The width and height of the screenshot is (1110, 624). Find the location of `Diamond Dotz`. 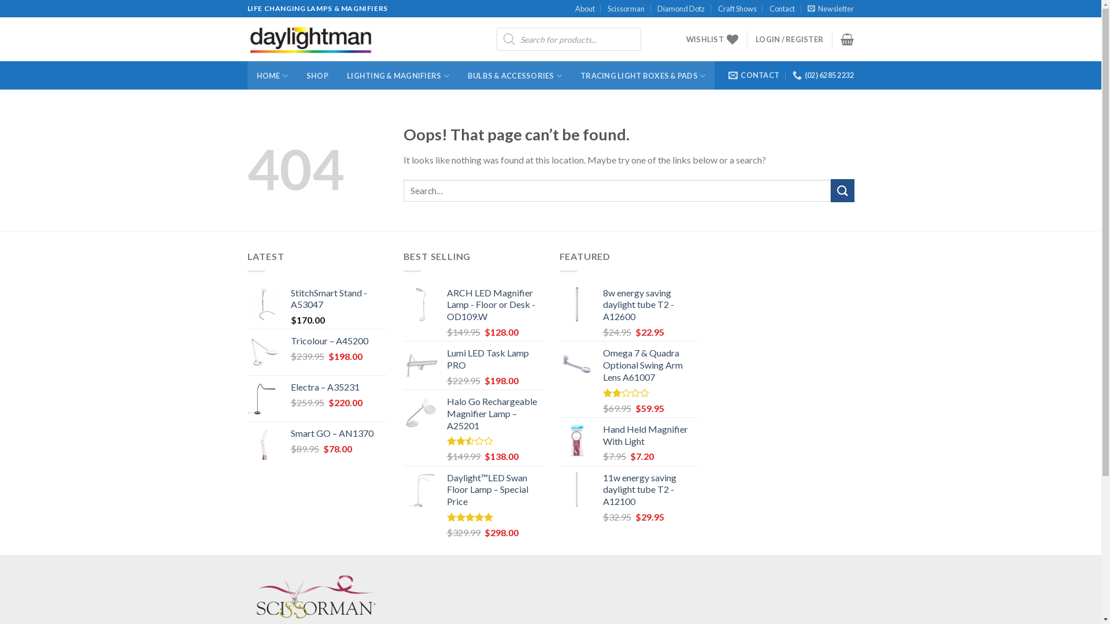

Diamond Dotz is located at coordinates (681, 9).